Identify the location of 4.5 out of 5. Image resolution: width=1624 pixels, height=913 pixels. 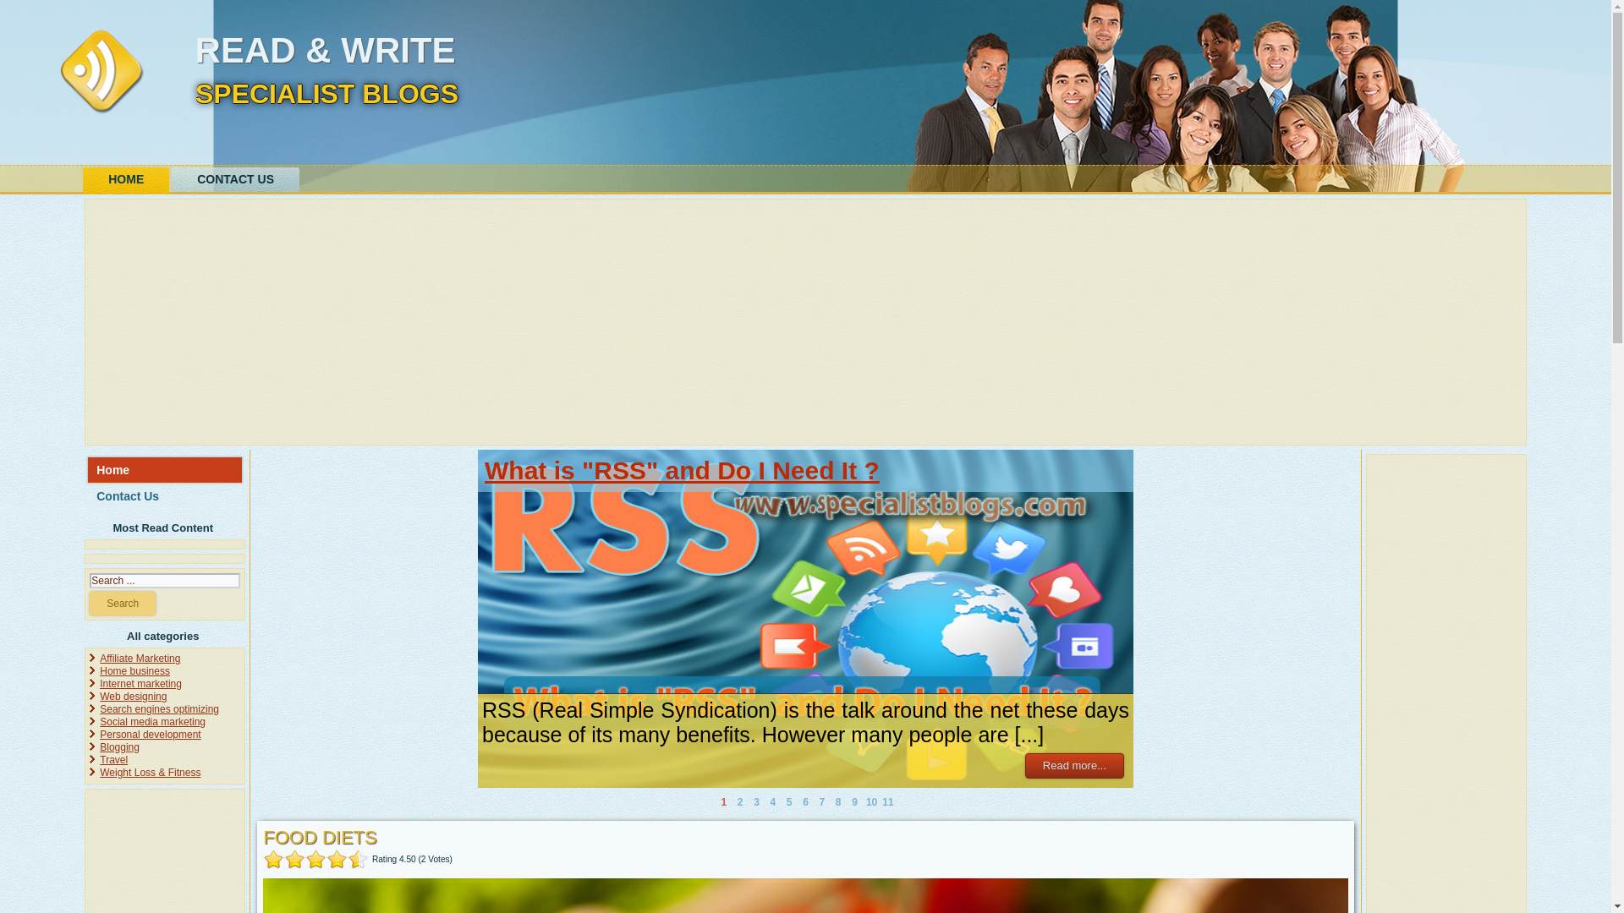
(311, 859).